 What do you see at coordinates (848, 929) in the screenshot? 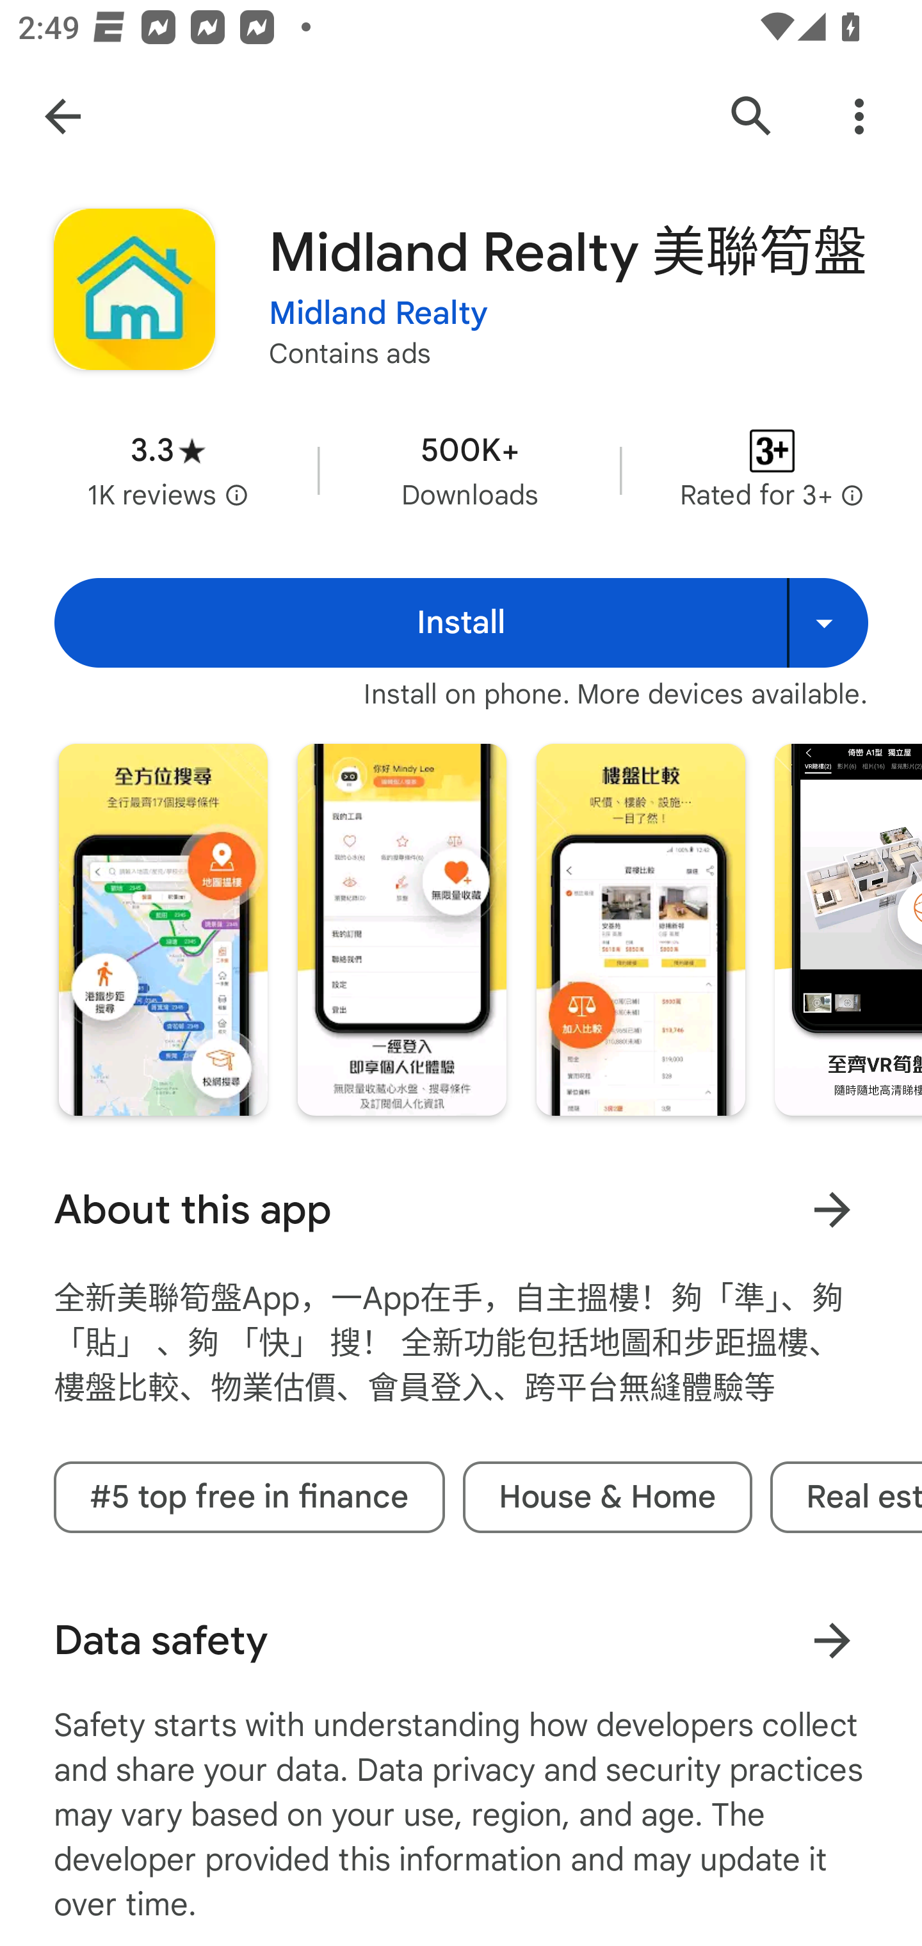
I see `Screenshot "4" of "7"` at bounding box center [848, 929].